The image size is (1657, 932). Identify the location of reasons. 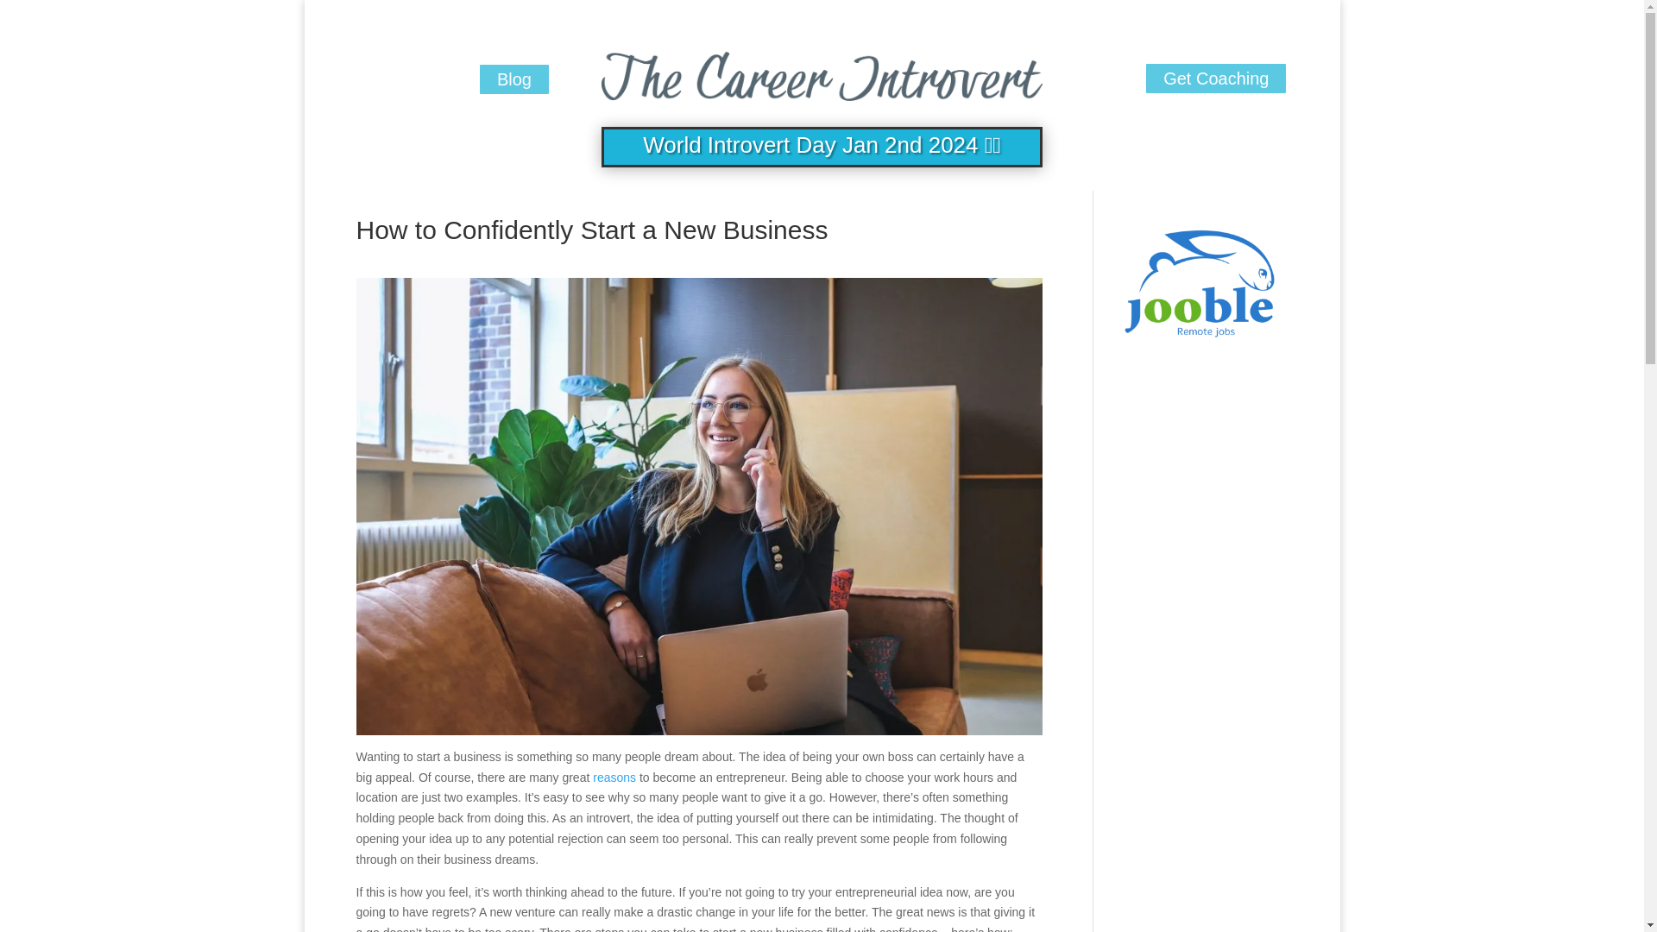
(614, 778).